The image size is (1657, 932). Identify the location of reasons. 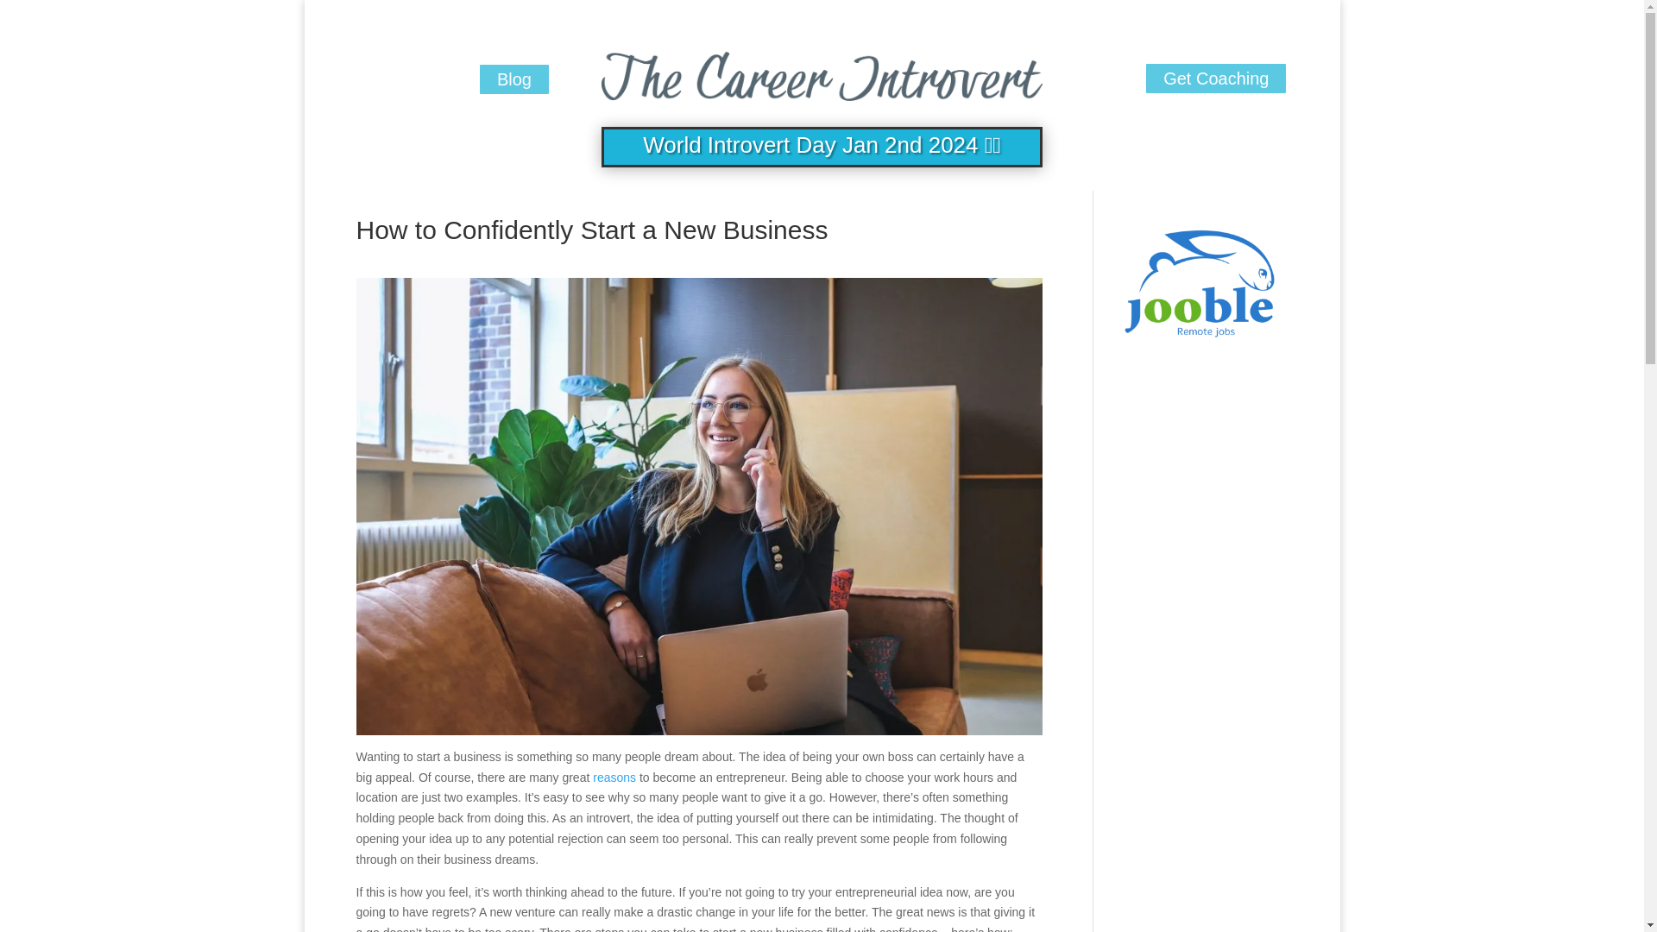
(614, 778).